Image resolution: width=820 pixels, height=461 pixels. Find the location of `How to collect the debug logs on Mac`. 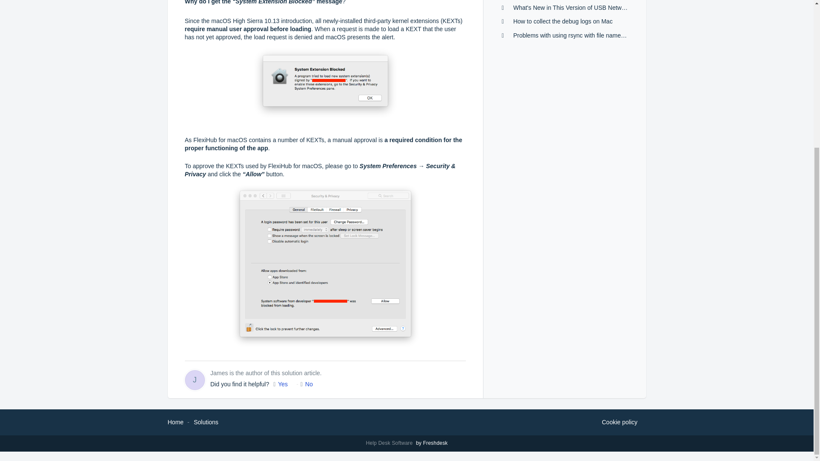

How to collect the debug logs on Mac is located at coordinates (563, 21).